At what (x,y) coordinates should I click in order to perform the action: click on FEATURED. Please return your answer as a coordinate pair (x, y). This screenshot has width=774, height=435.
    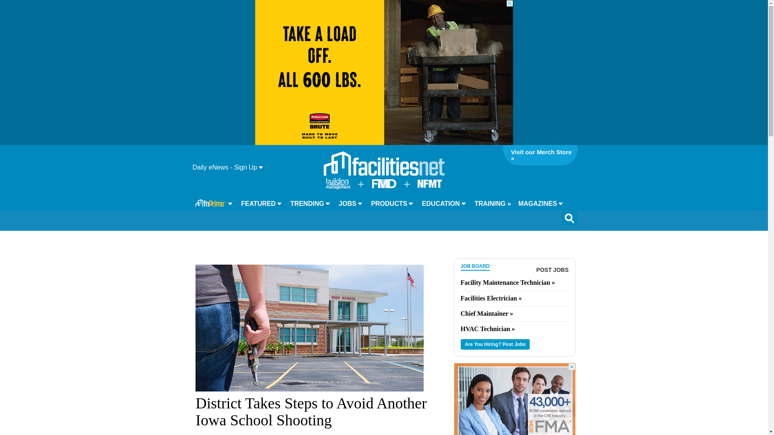
    Looking at the image, I should click on (261, 204).